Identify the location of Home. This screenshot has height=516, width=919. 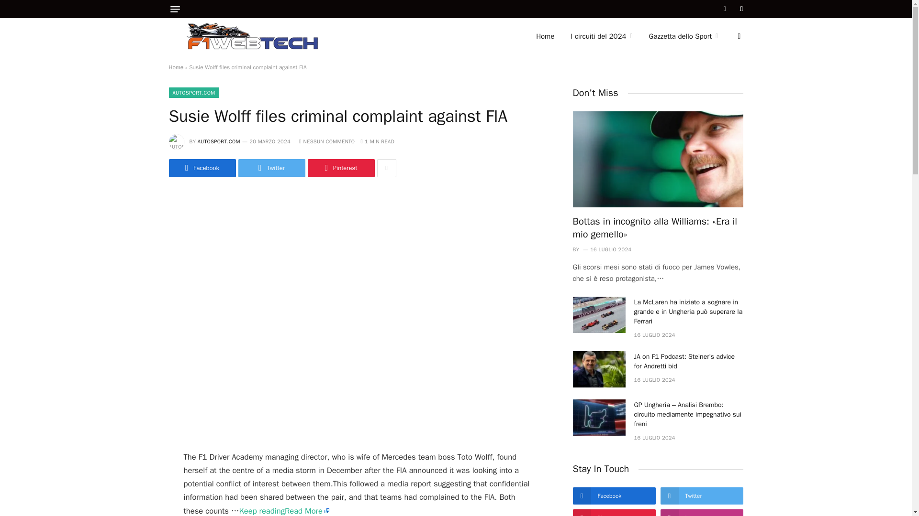
(545, 36).